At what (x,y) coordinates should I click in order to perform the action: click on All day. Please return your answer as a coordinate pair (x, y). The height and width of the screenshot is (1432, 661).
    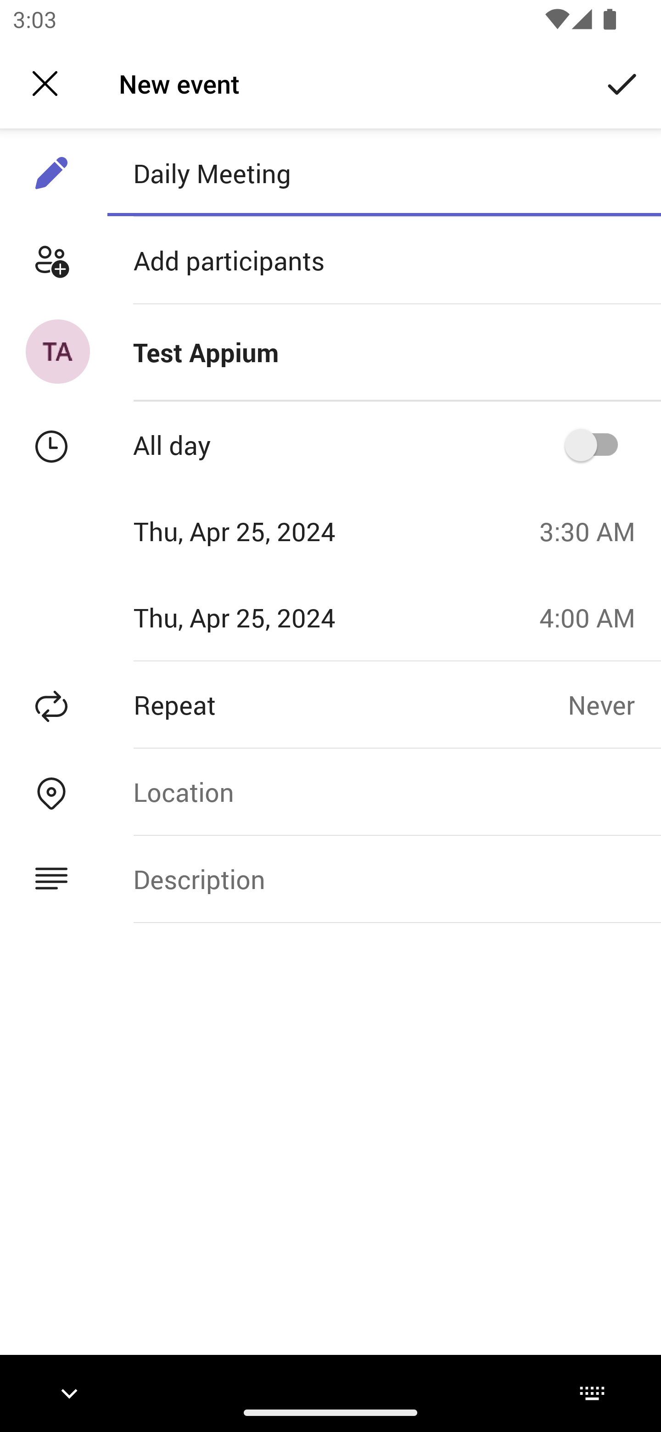
    Looking at the image, I should click on (597, 444).